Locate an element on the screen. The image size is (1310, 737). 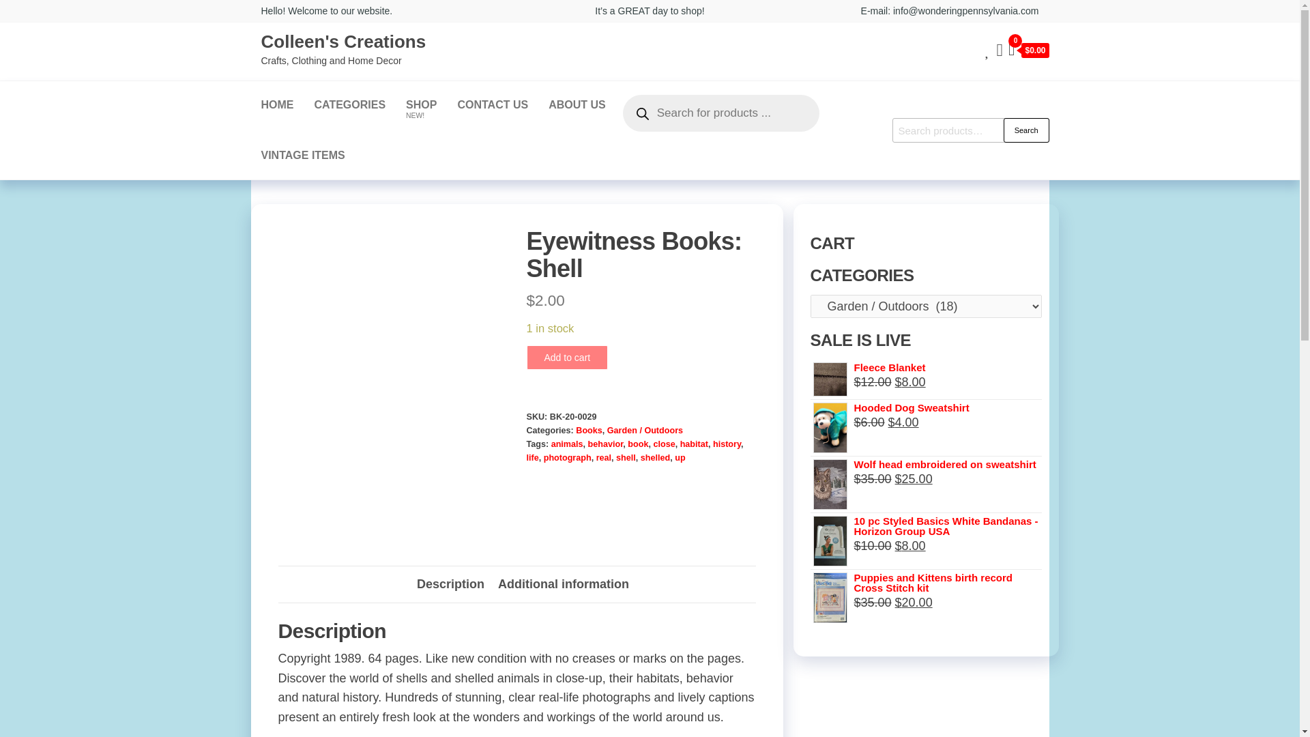
Vintage Items is located at coordinates (303, 156).